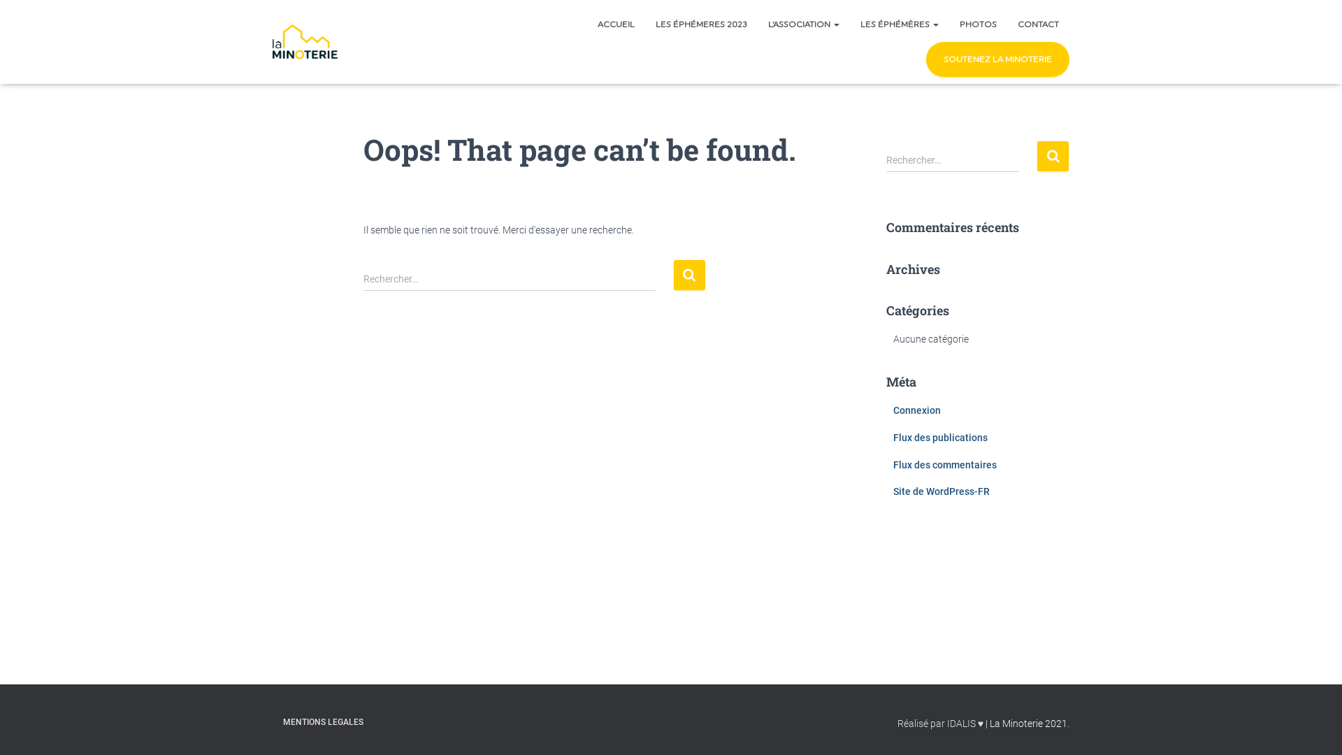 The height and width of the screenshot is (755, 1342). What do you see at coordinates (979, 24) in the screenshot?
I see `PHOTOS` at bounding box center [979, 24].